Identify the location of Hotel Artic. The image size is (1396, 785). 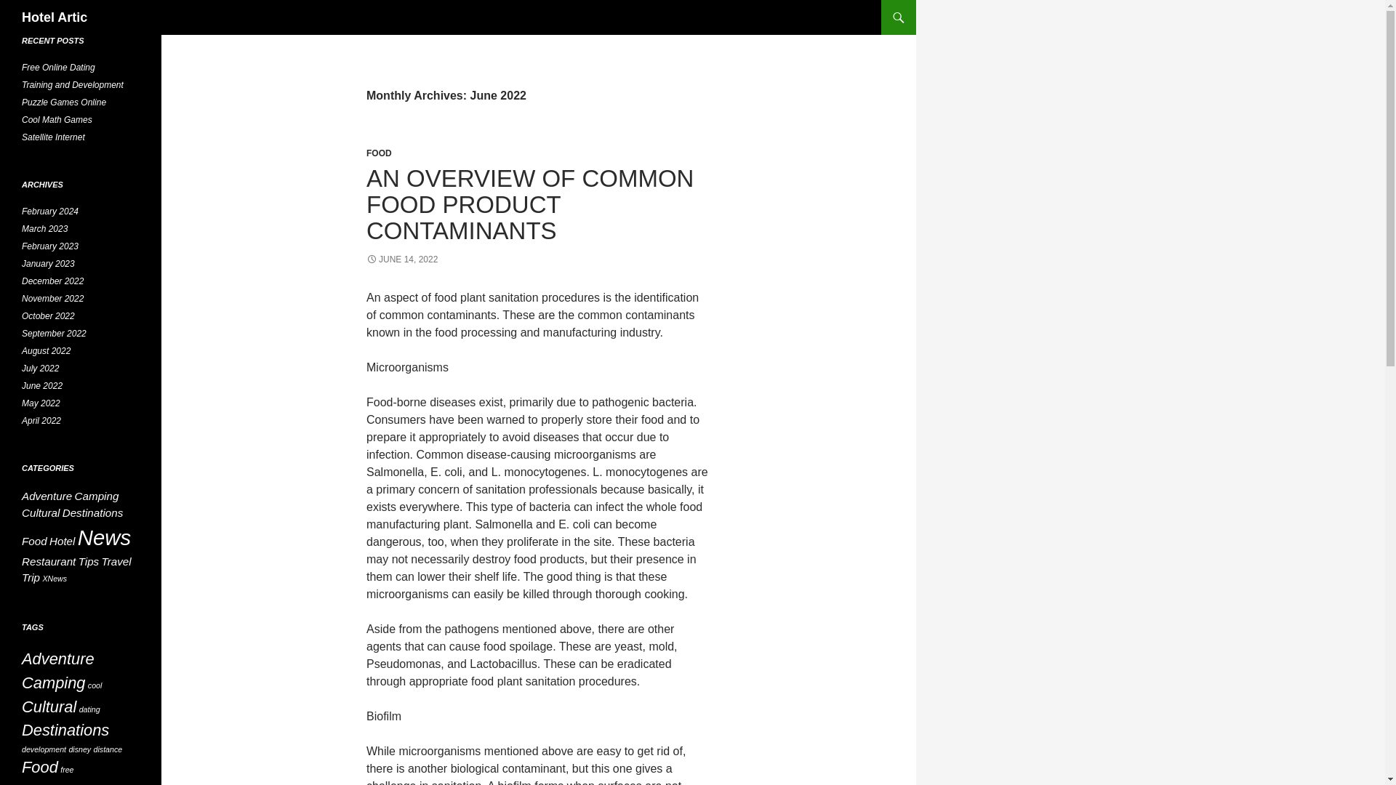
(54, 17).